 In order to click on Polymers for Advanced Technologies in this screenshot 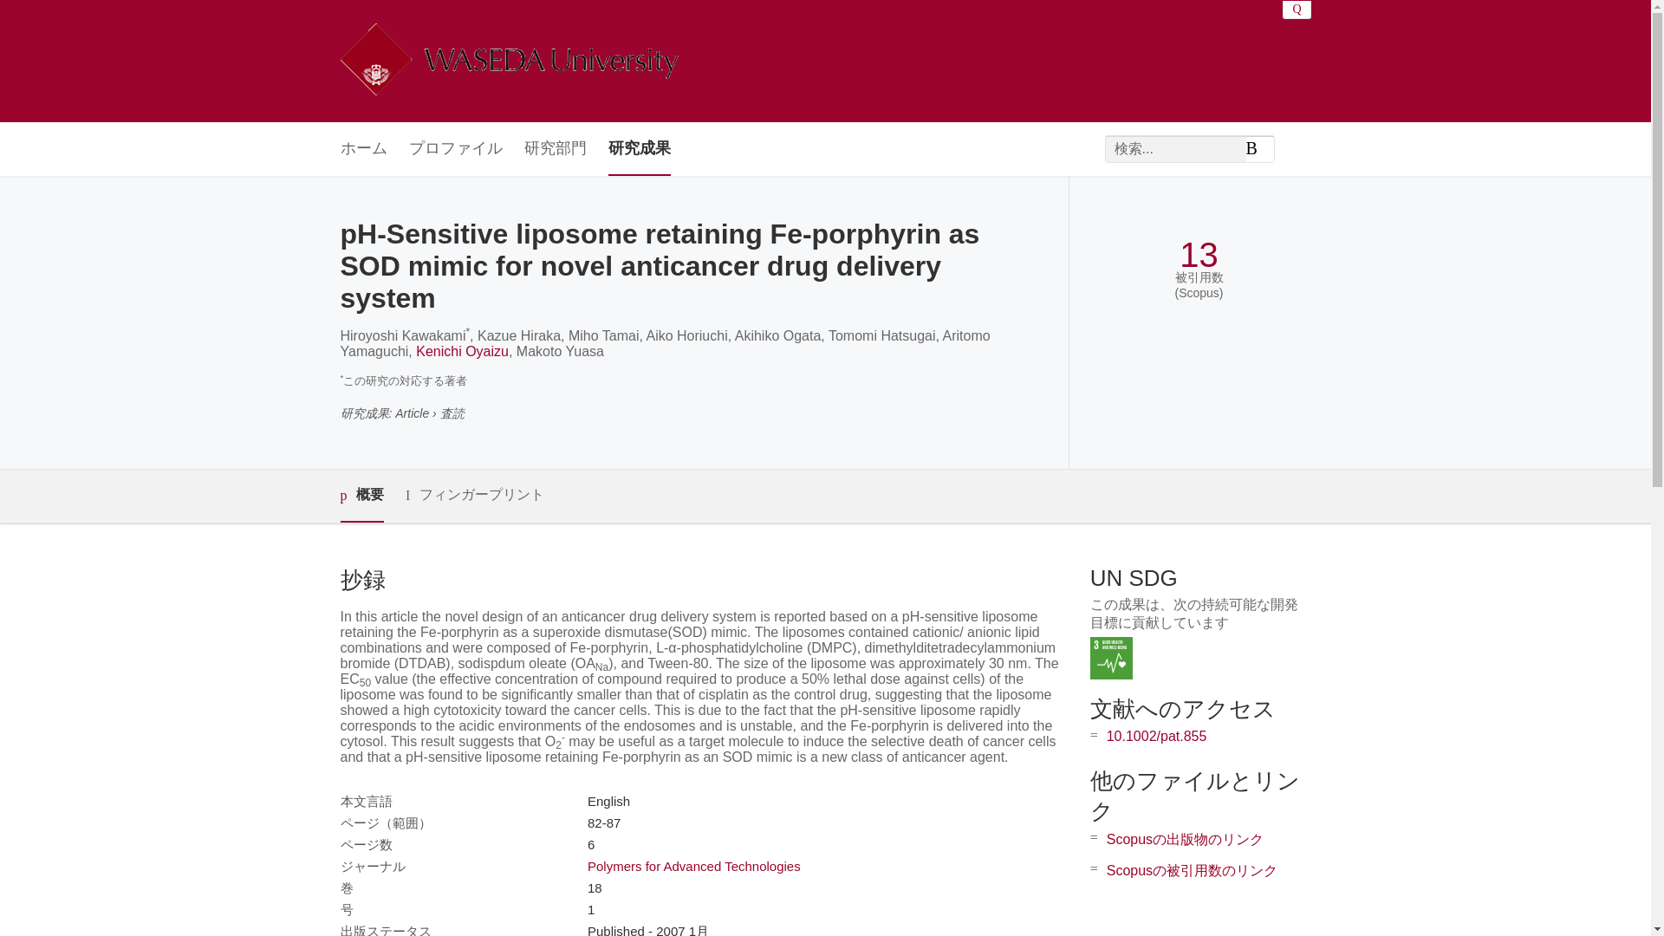, I will do `click(693, 866)`.